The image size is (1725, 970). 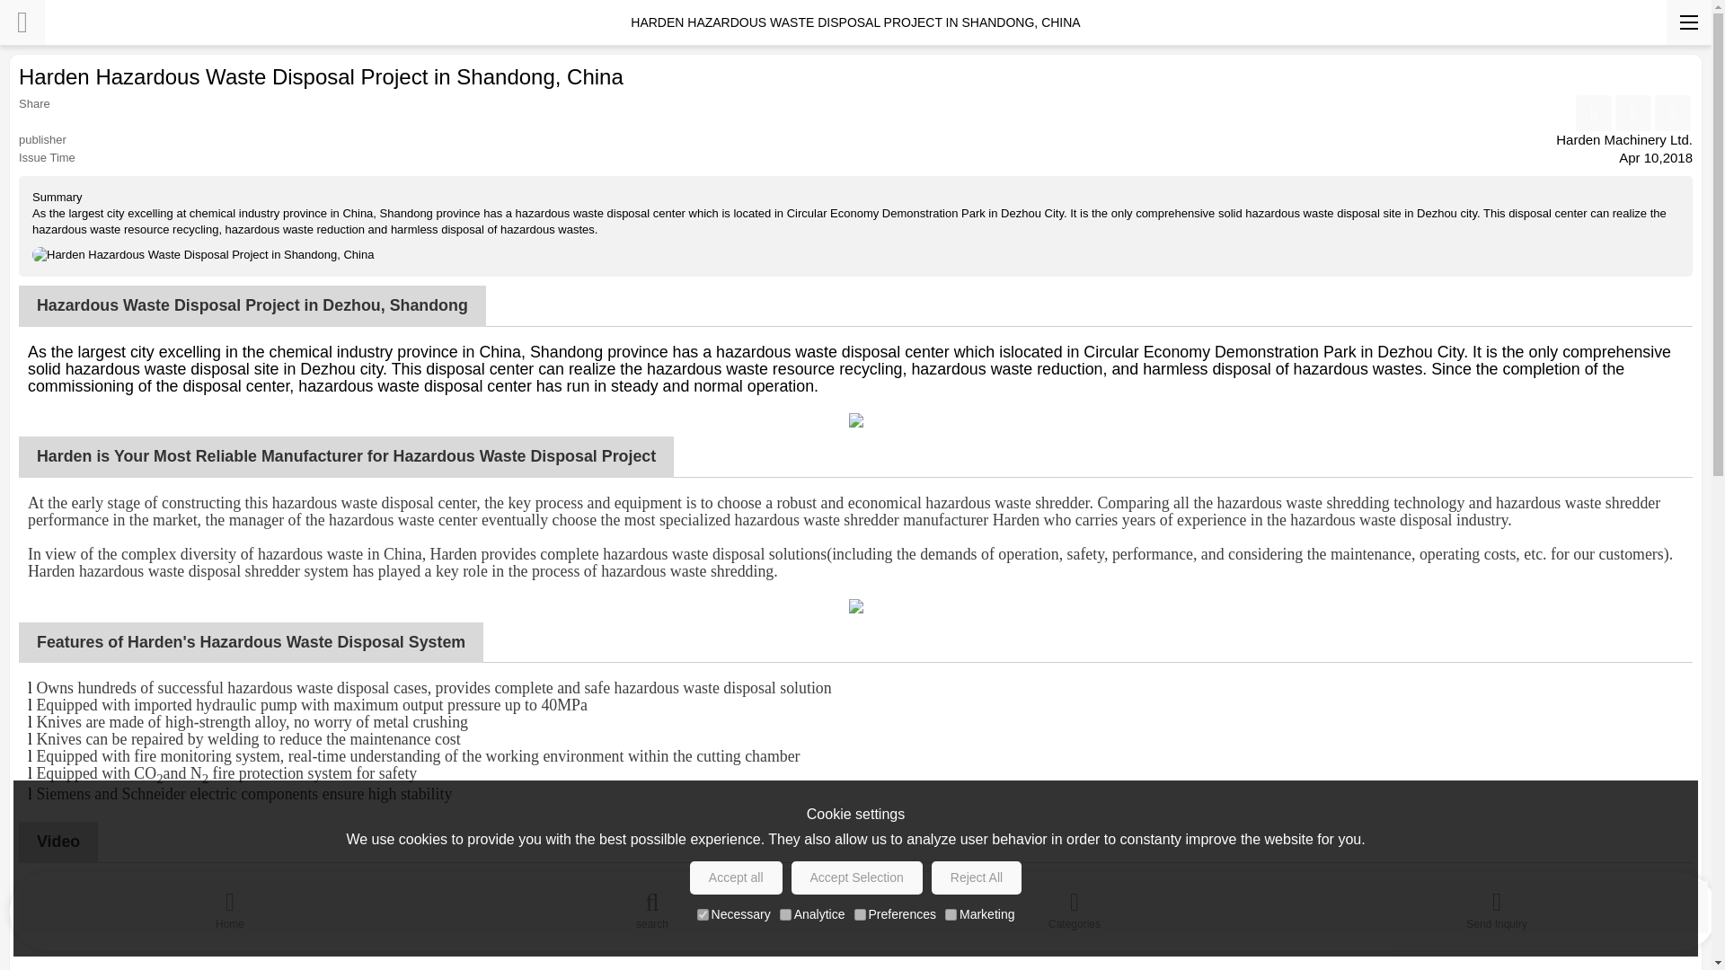 What do you see at coordinates (857, 877) in the screenshot?
I see `Accept Selection` at bounding box center [857, 877].